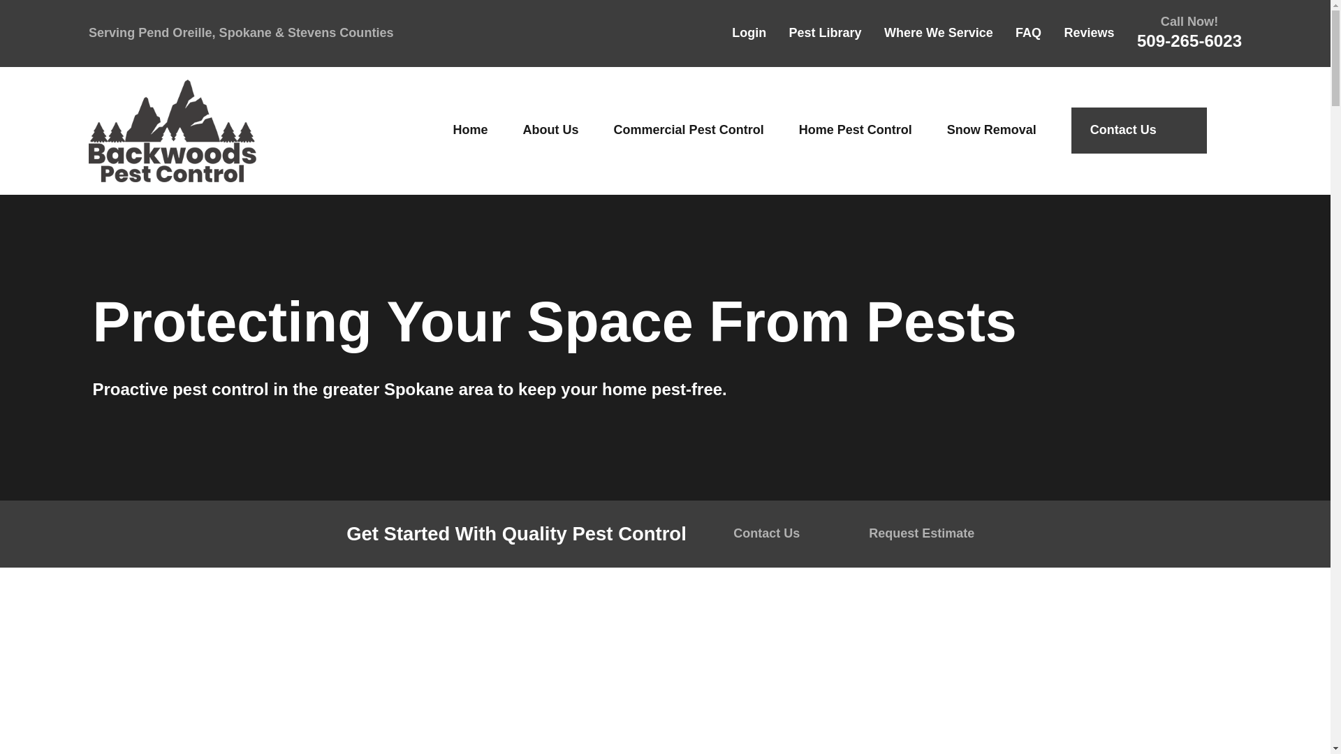 Image resolution: width=1341 pixels, height=754 pixels. Describe the element at coordinates (172, 131) in the screenshot. I see `Home` at that location.